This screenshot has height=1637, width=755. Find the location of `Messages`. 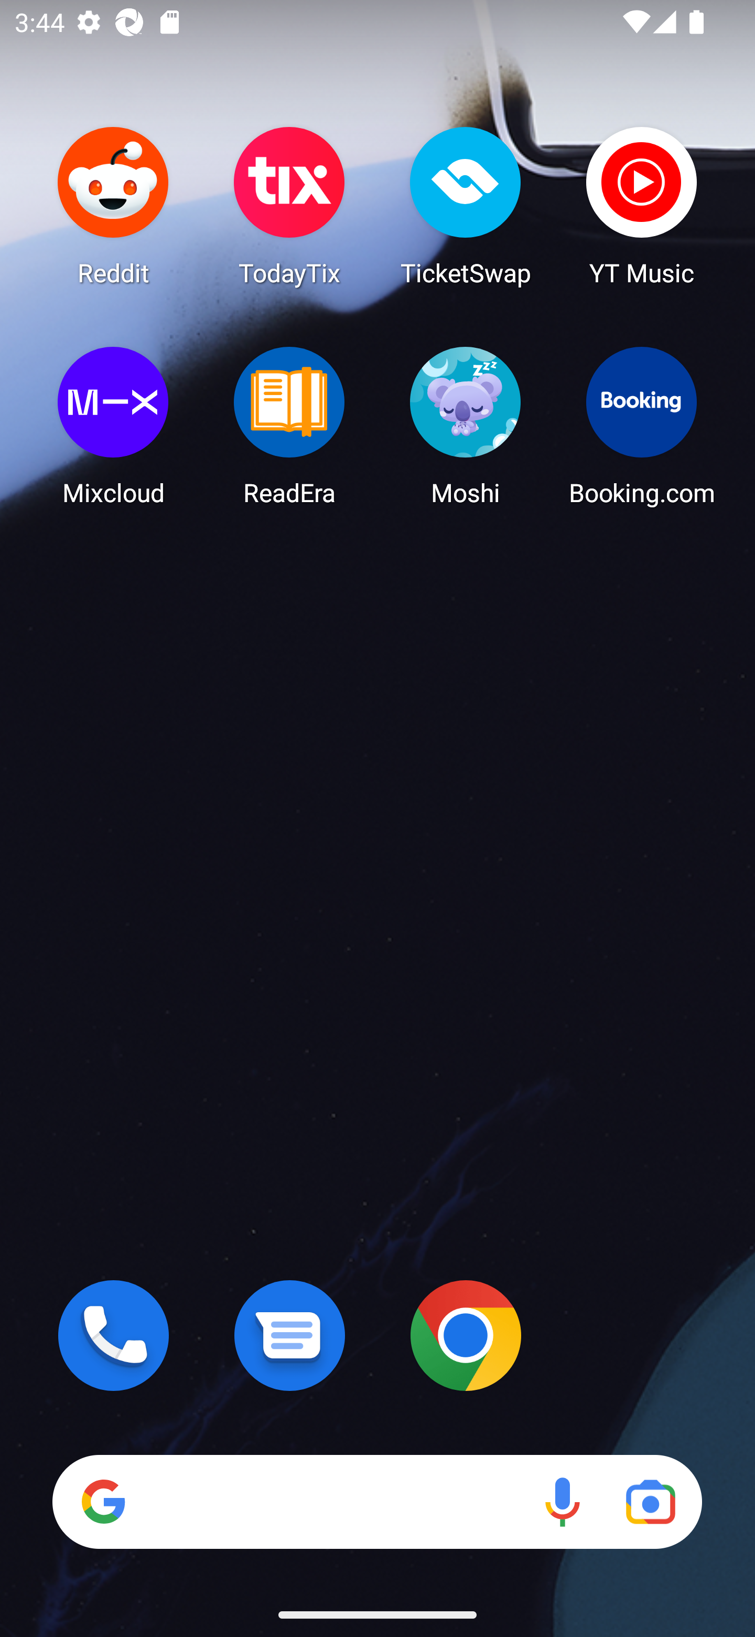

Messages is located at coordinates (289, 1335).